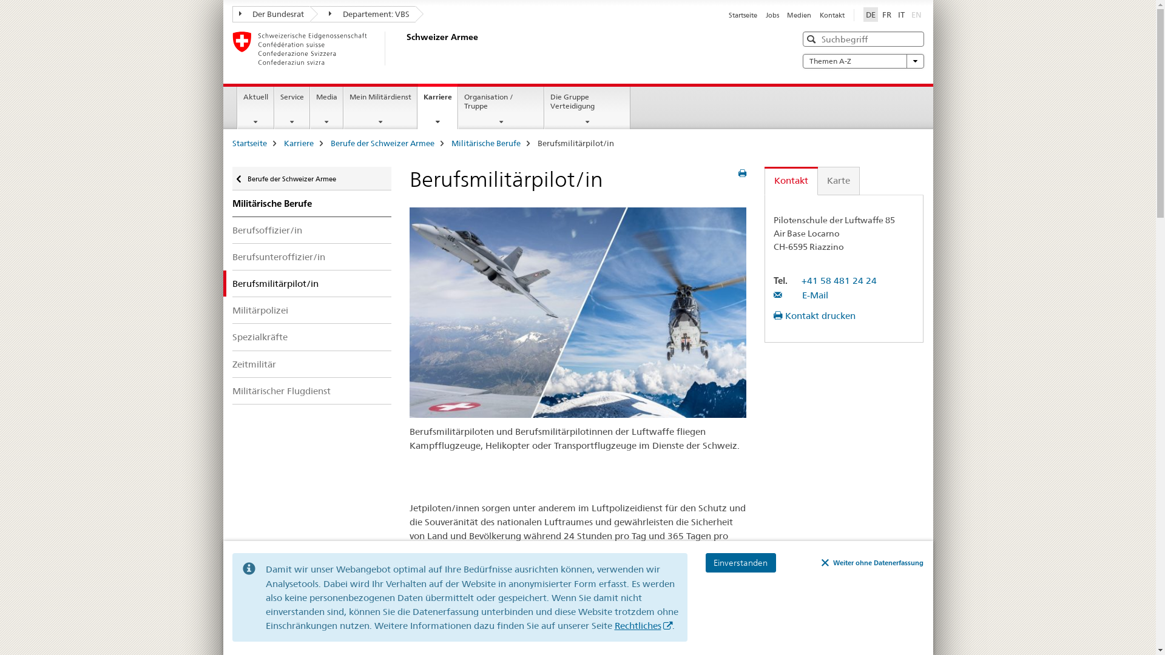 This screenshot has height=655, width=1165. I want to click on Startseite, so click(743, 15).